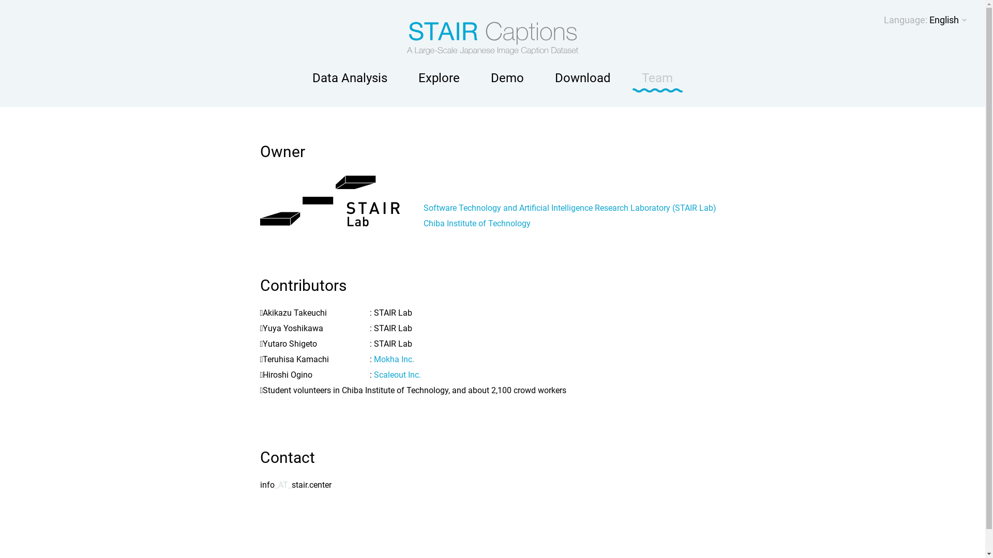 The width and height of the screenshot is (993, 558). I want to click on Data Analysis, so click(350, 78).